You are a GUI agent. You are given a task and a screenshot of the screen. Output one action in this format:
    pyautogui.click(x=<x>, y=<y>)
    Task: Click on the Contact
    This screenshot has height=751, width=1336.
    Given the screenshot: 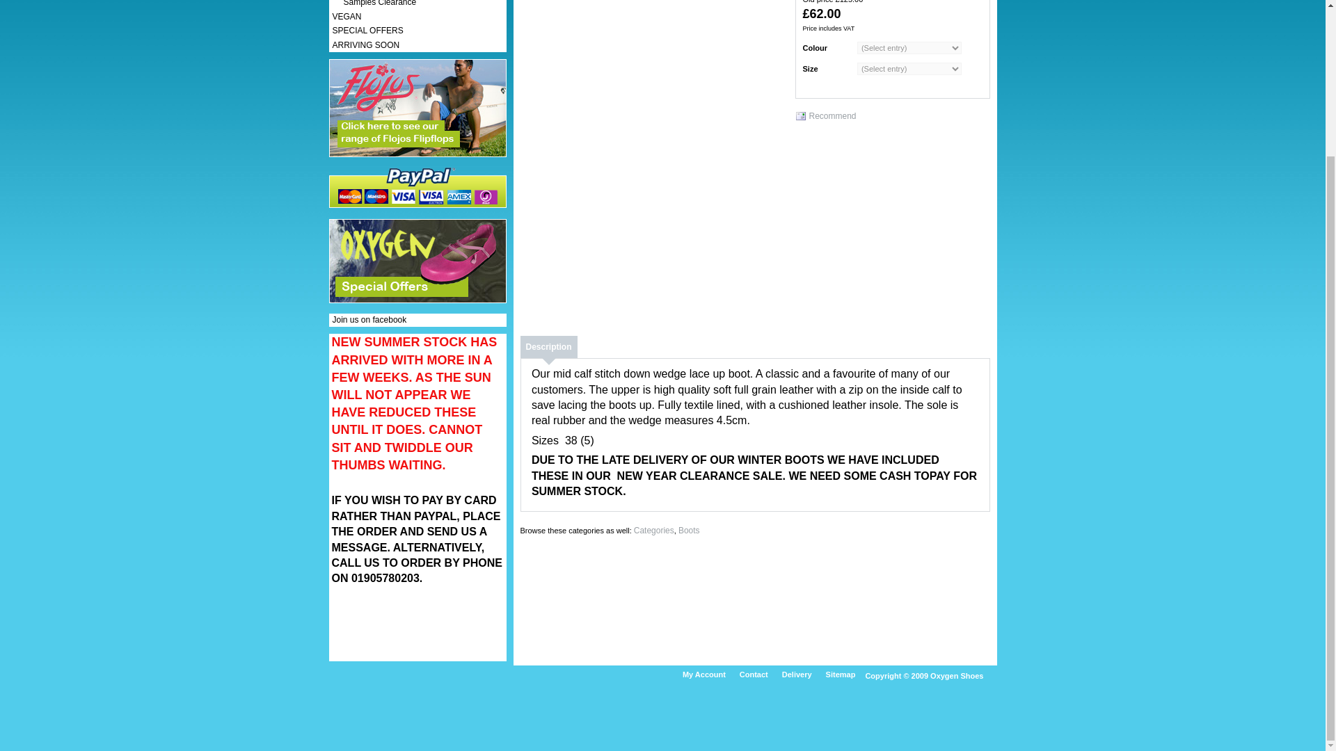 What is the action you would take?
    pyautogui.click(x=757, y=675)
    